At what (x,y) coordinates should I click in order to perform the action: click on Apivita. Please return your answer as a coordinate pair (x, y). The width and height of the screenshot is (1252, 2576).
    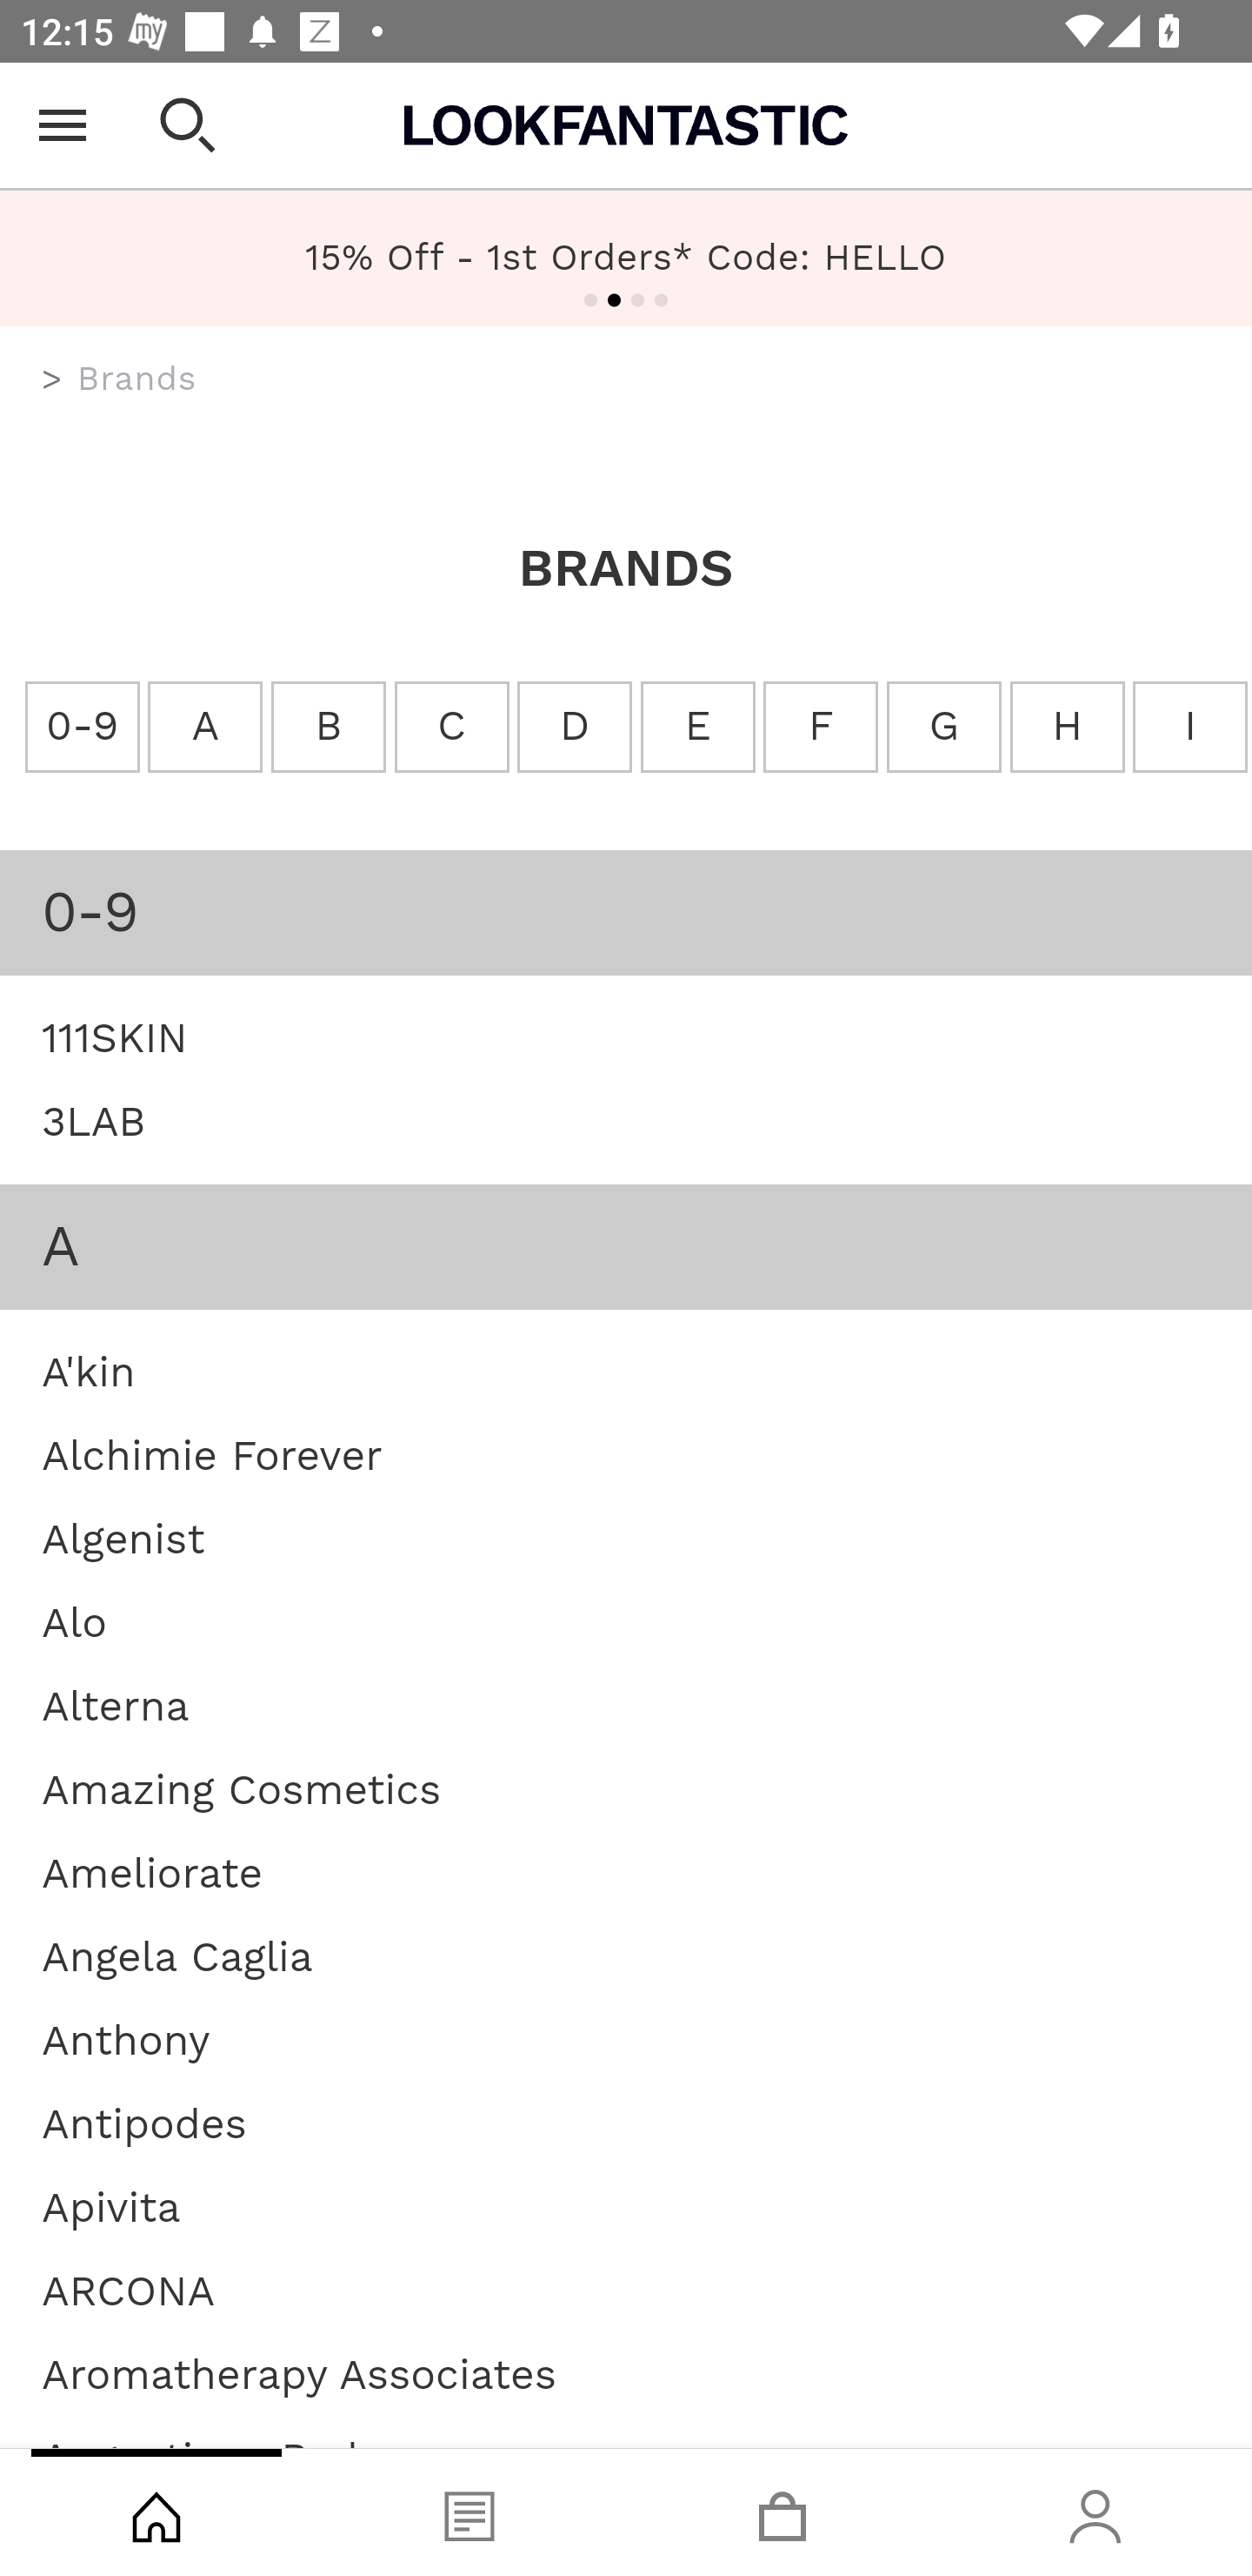
    Looking at the image, I should click on (111, 2206).